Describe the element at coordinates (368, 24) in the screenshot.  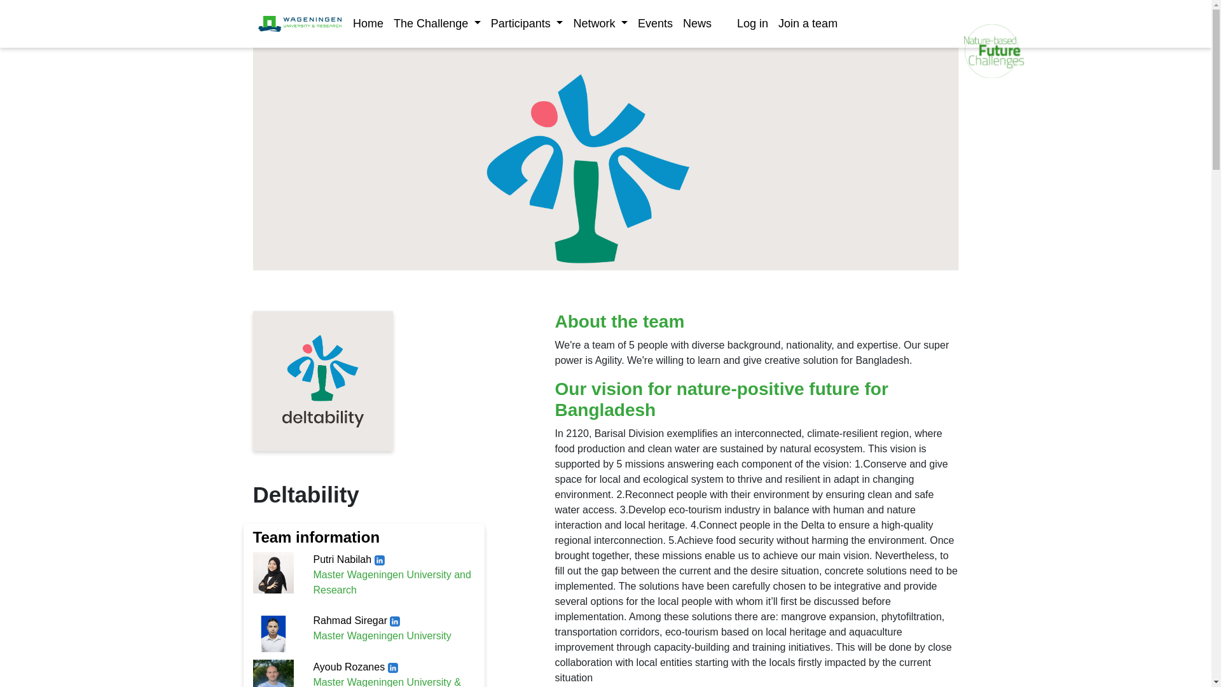
I see `Home` at that location.